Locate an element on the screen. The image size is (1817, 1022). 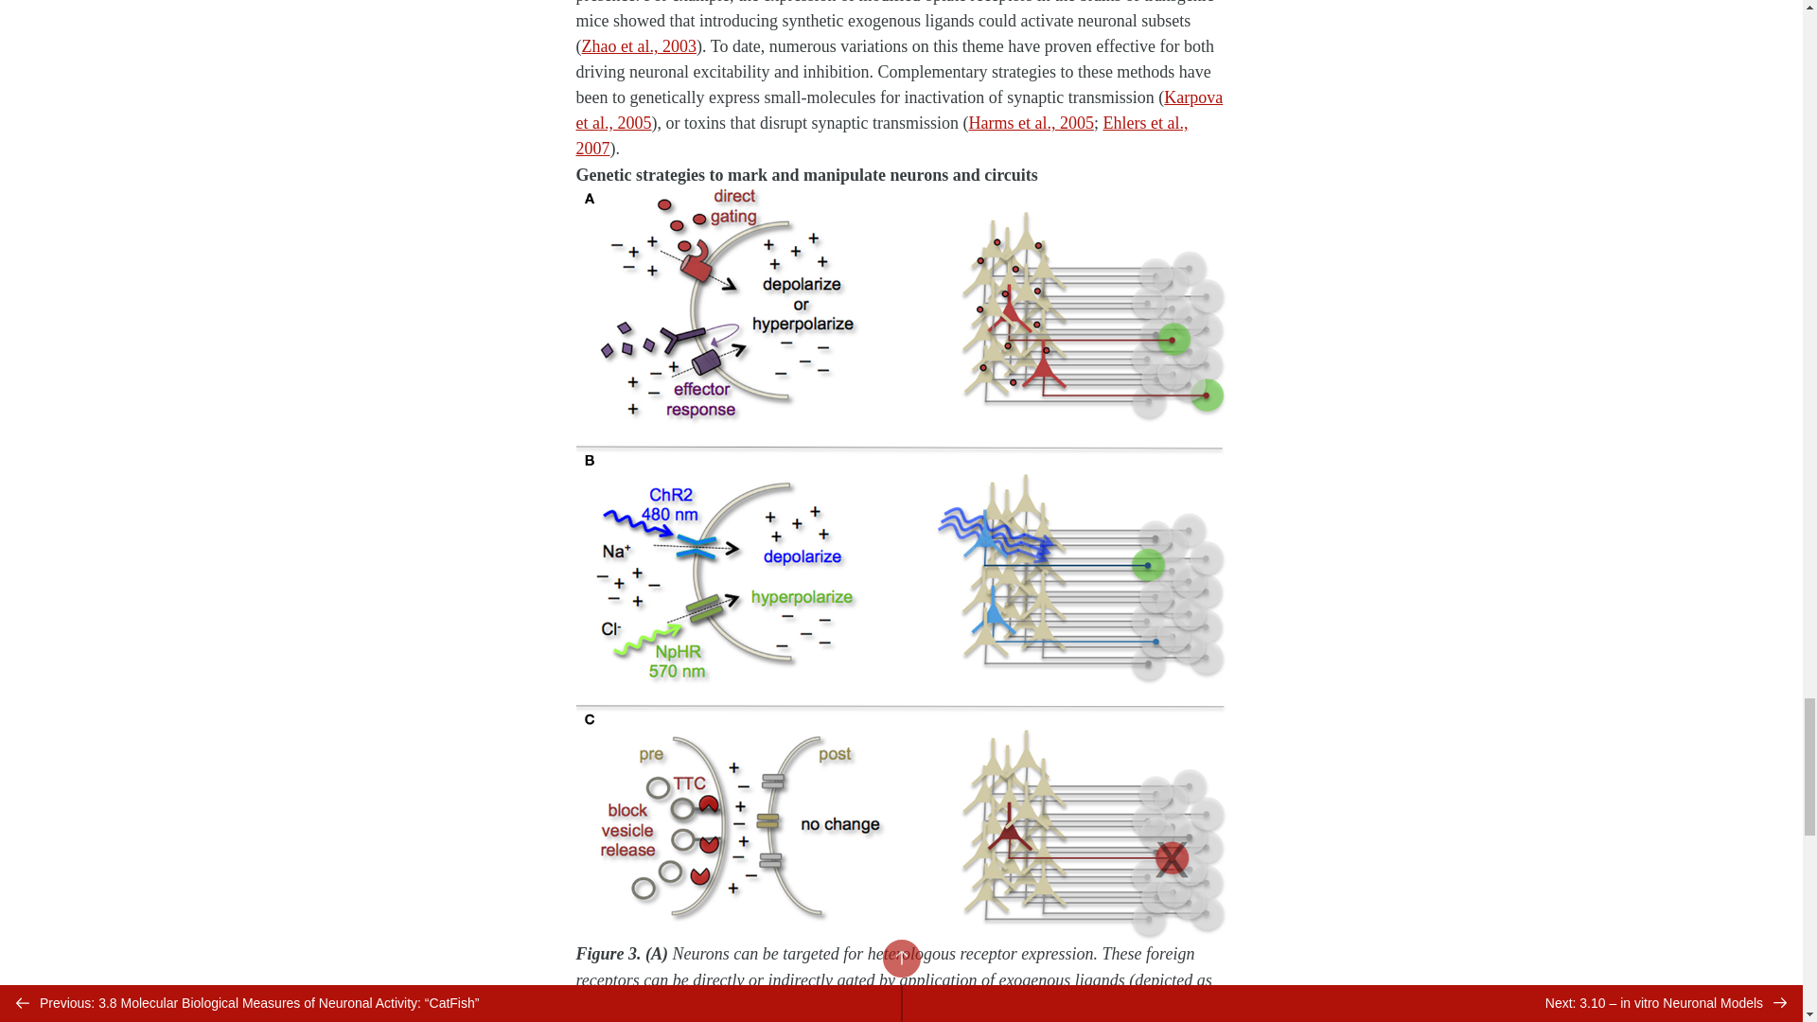
Karpova et al., 2005 is located at coordinates (899, 110).